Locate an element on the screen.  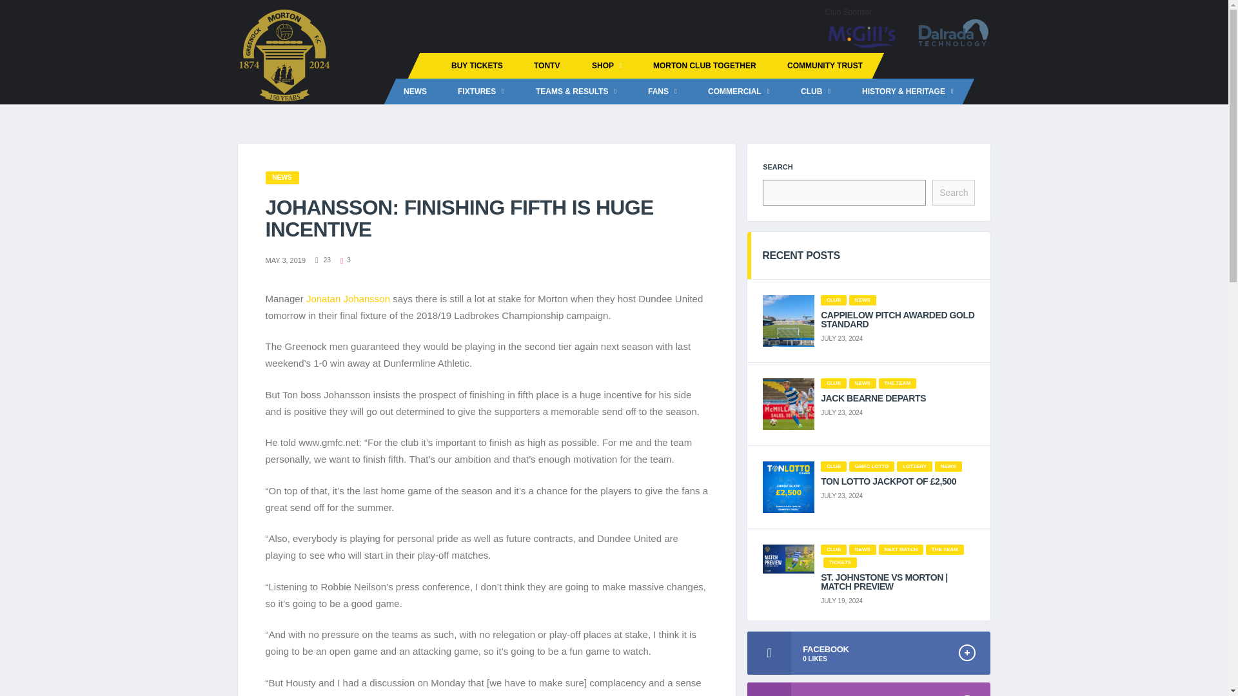
FANS is located at coordinates (662, 92).